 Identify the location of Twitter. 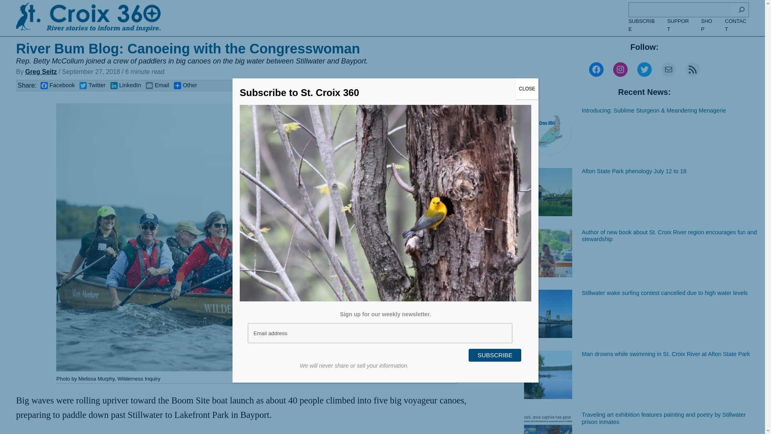
(92, 86).